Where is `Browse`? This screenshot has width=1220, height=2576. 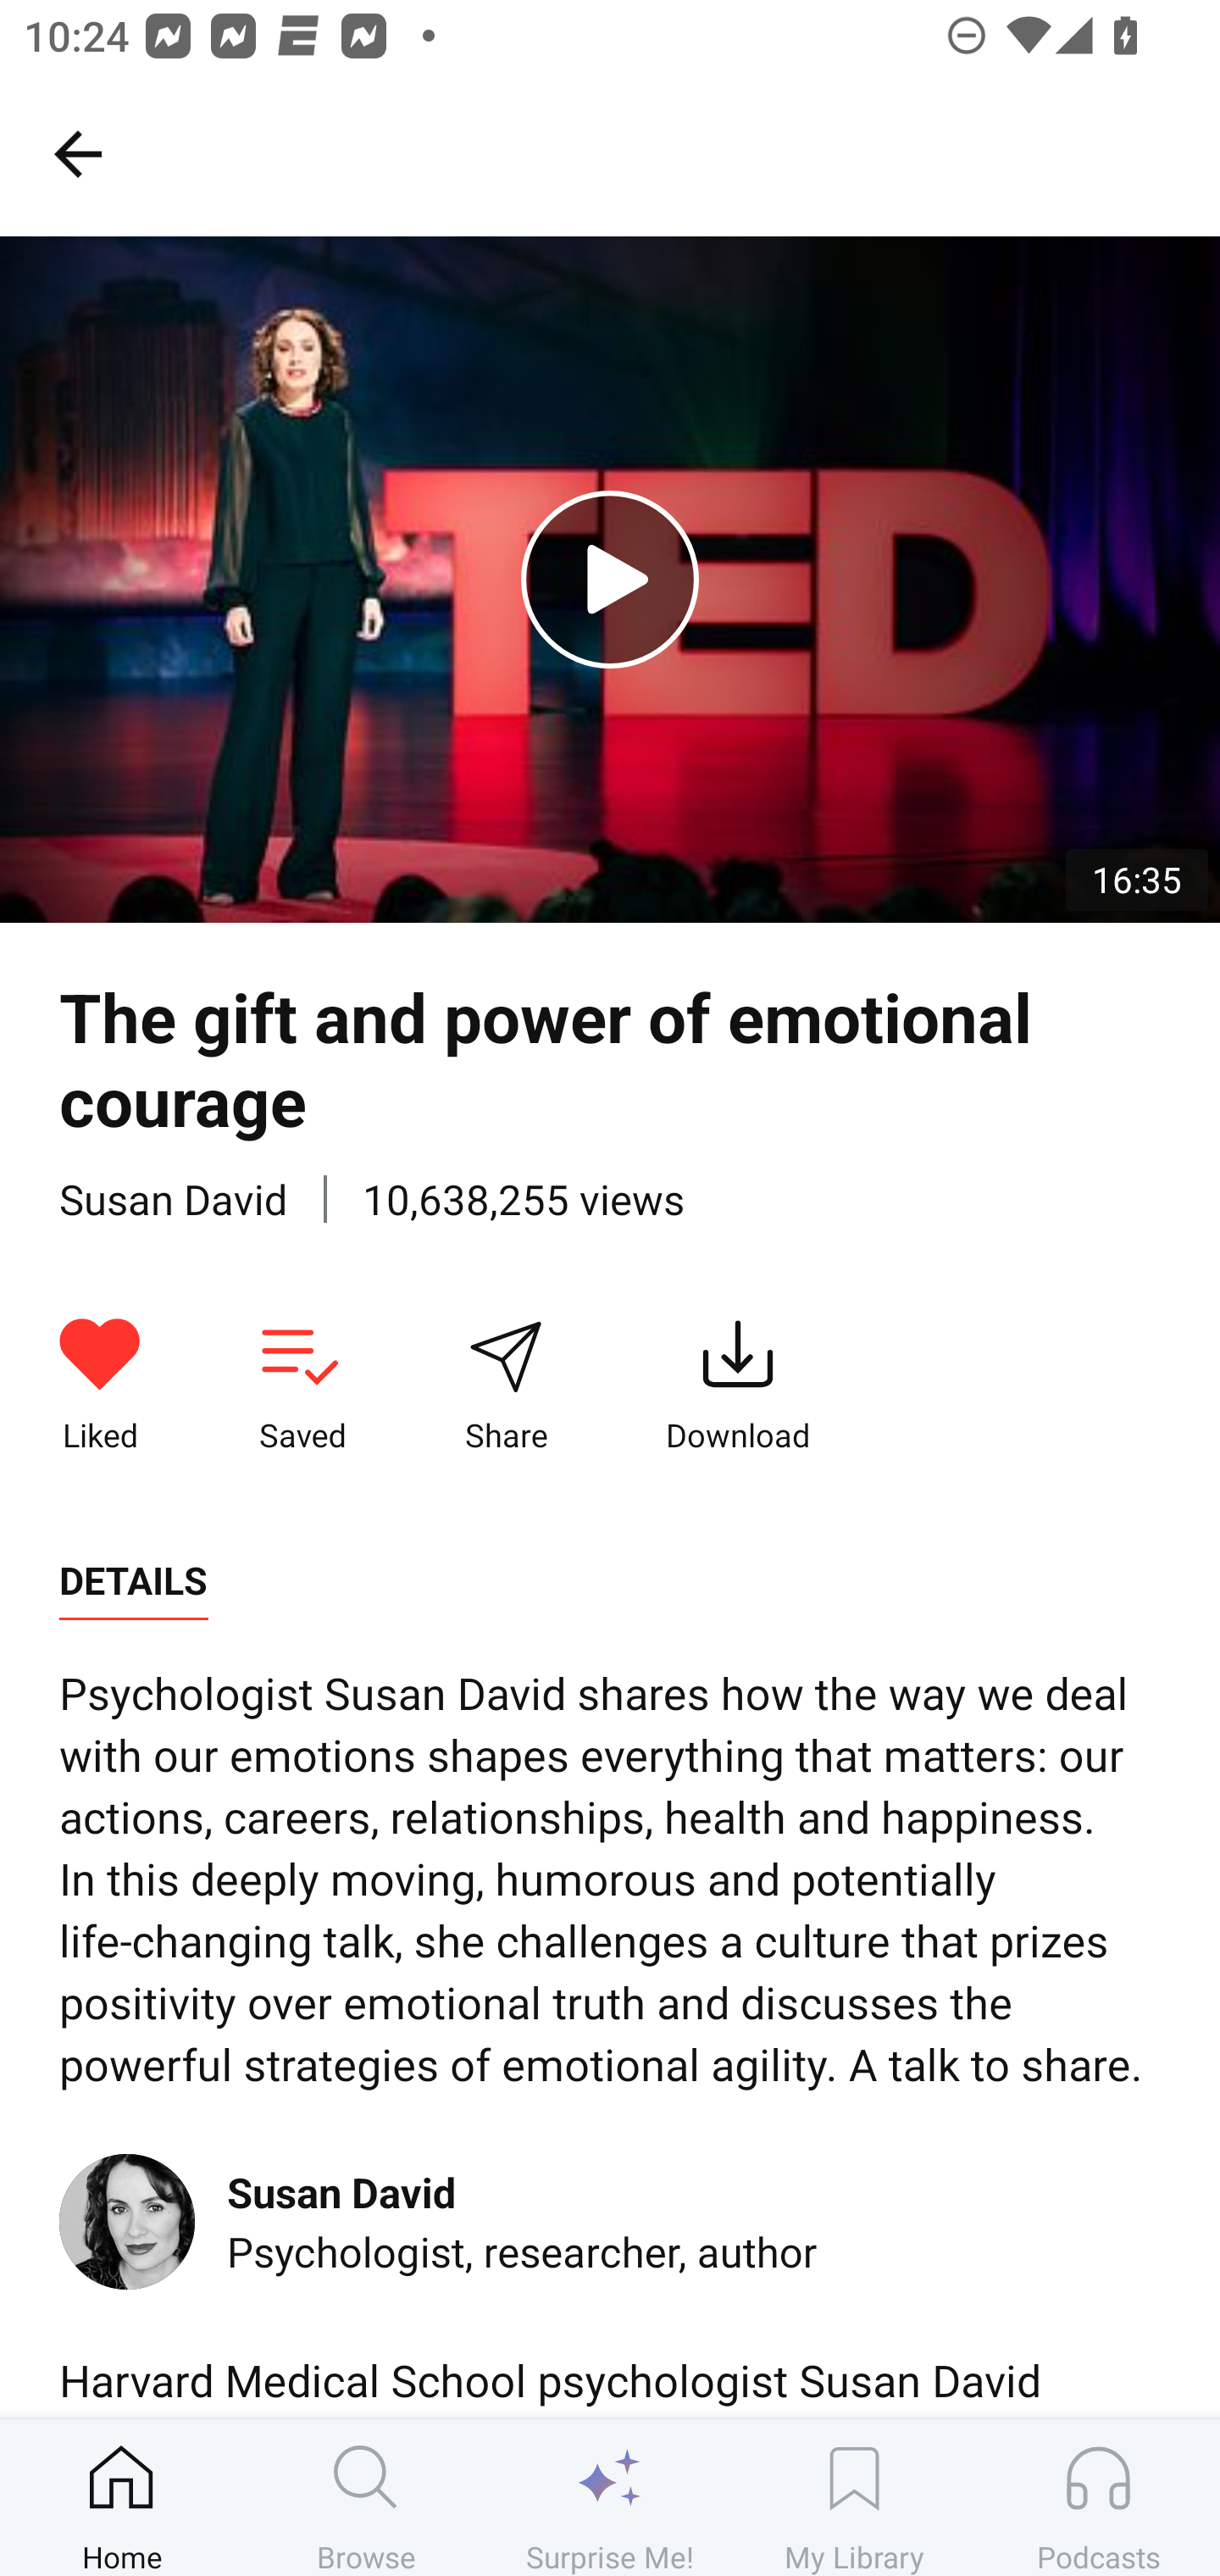 Browse is located at coordinates (366, 2497).